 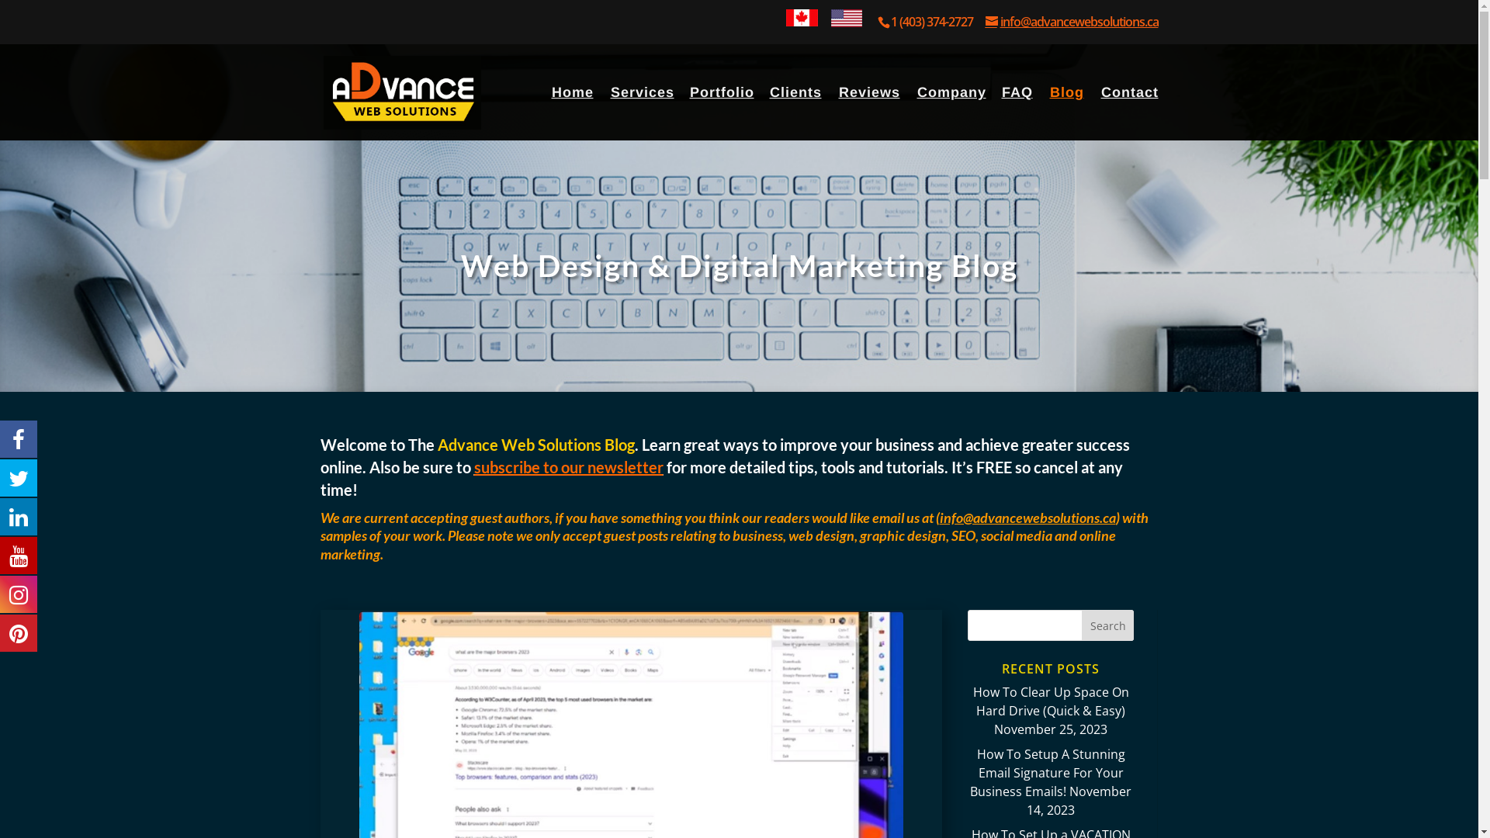 What do you see at coordinates (650, 113) in the screenshot?
I see `Services` at bounding box center [650, 113].